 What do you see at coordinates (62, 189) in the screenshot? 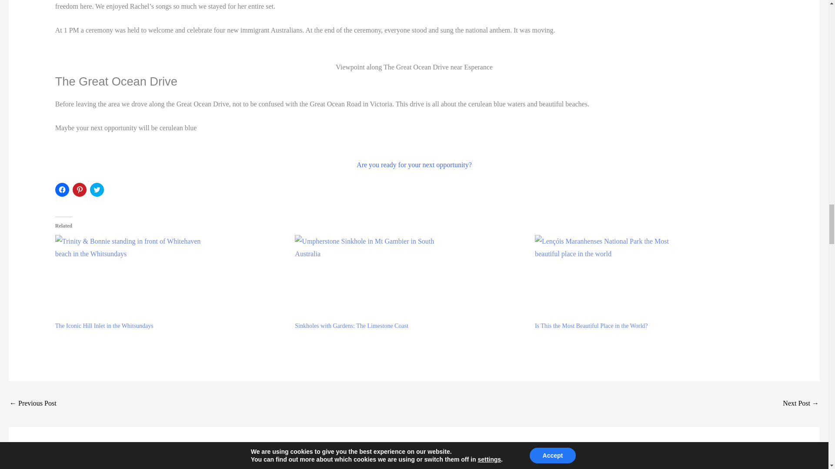
I see `Click to share on Facebook` at bounding box center [62, 189].